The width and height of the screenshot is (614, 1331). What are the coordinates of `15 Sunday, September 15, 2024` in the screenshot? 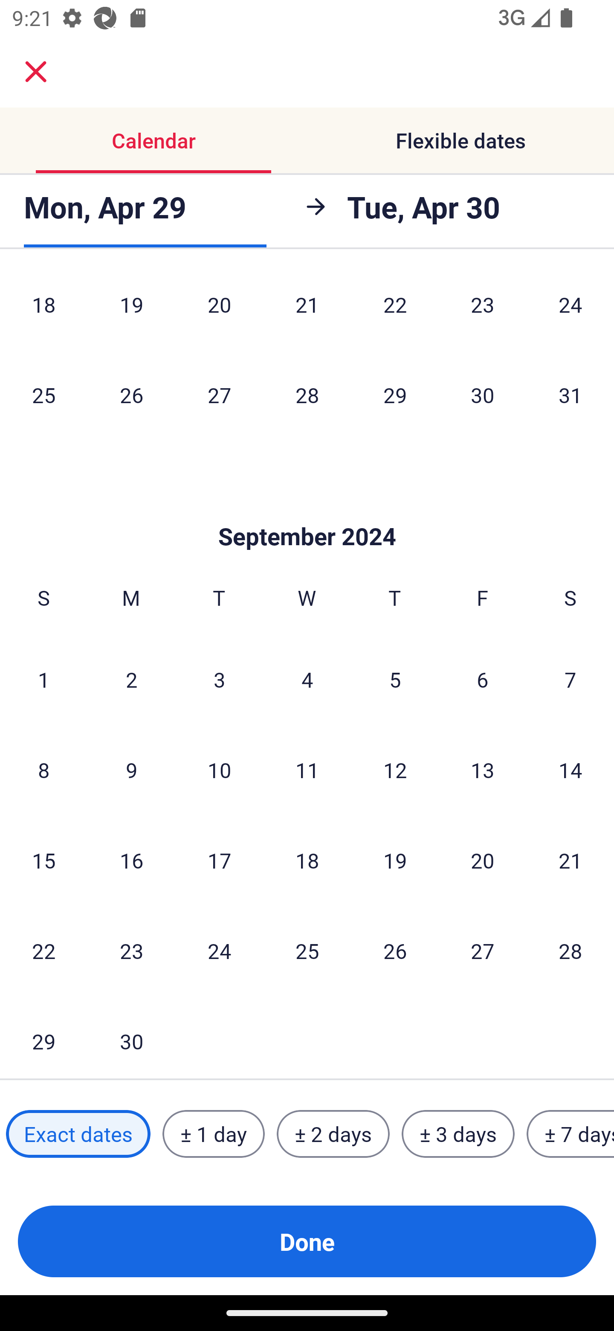 It's located at (43, 860).